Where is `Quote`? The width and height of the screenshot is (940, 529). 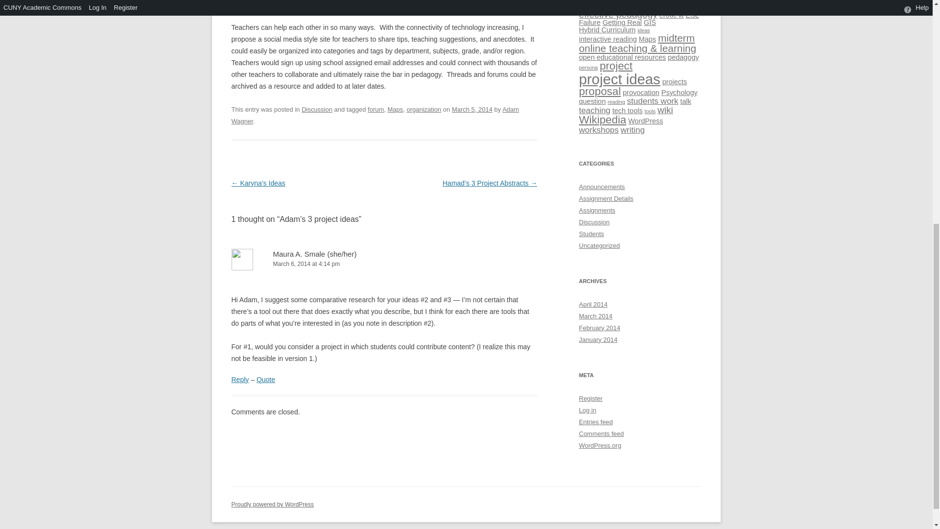
Quote is located at coordinates (266, 379).